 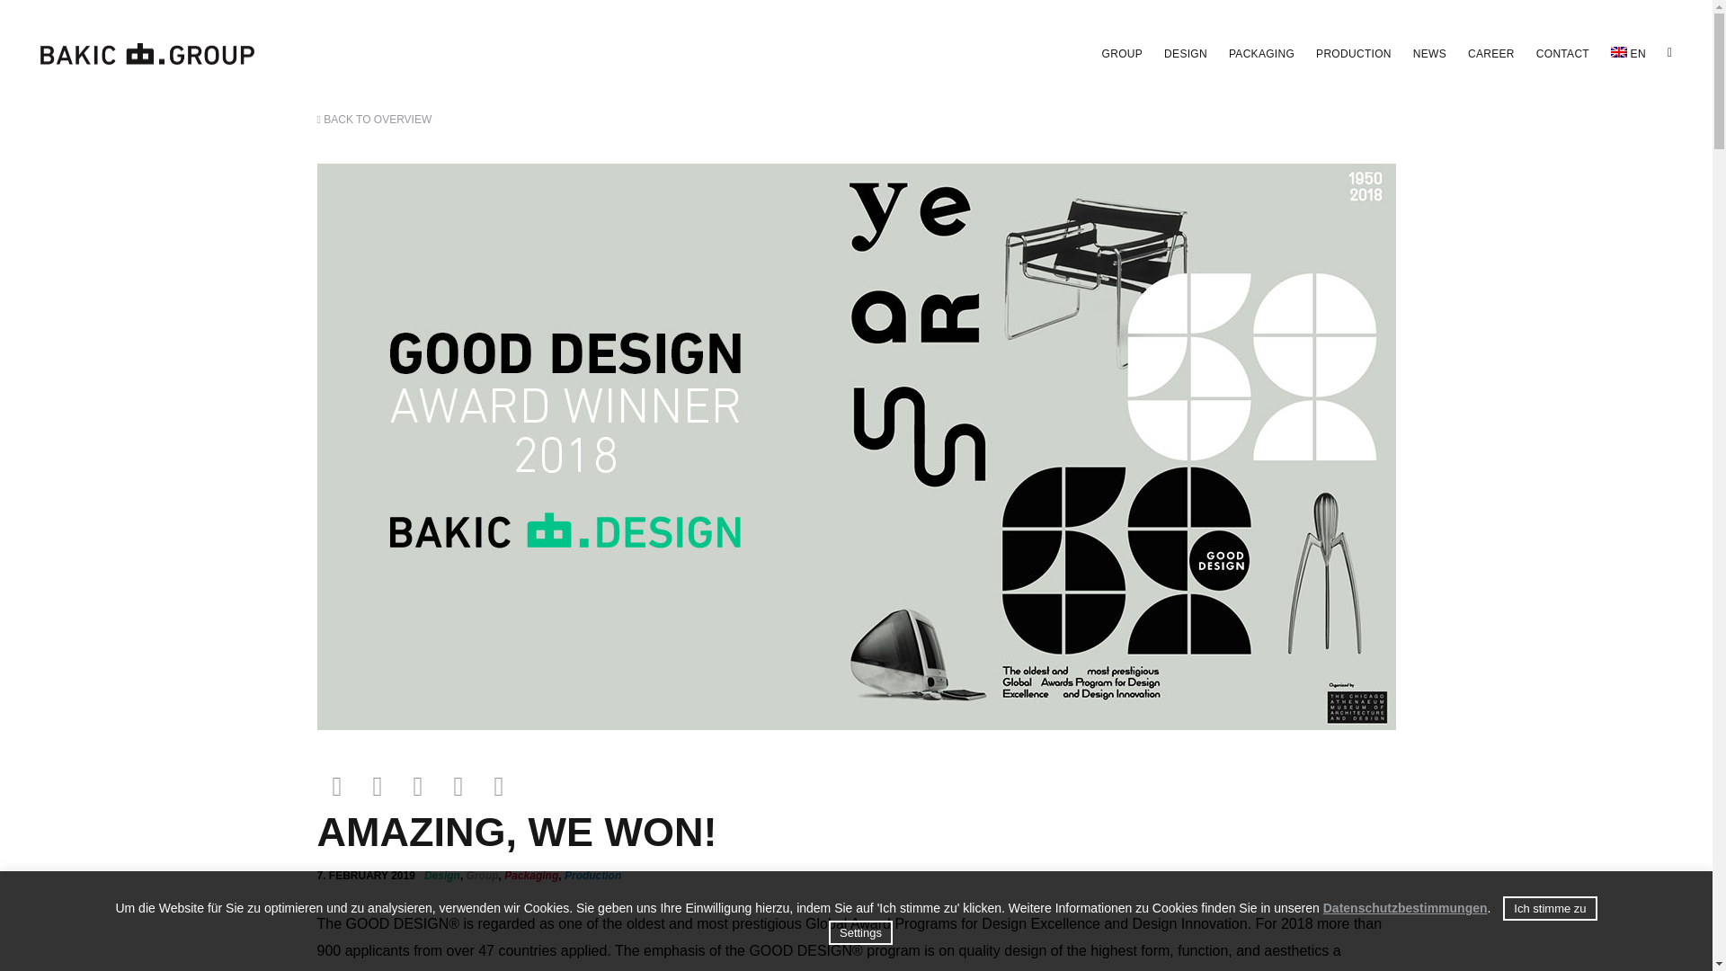 What do you see at coordinates (1628, 54) in the screenshot?
I see `EN` at bounding box center [1628, 54].